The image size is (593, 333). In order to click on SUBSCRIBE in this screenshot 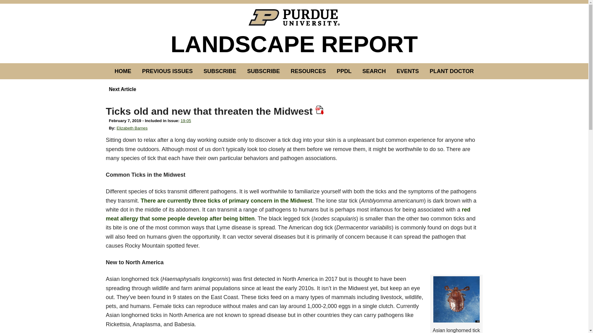, I will do `click(263, 71)`.